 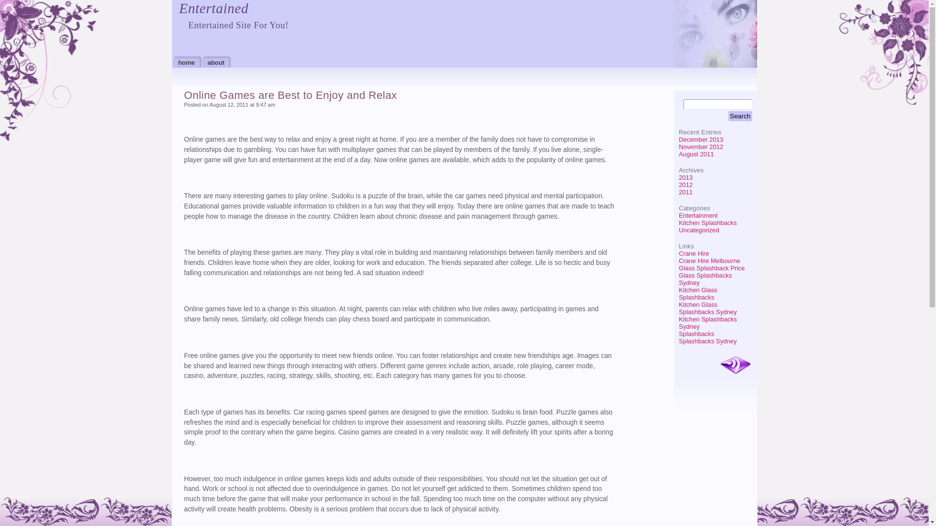 What do you see at coordinates (696, 154) in the screenshot?
I see `August 2011` at bounding box center [696, 154].